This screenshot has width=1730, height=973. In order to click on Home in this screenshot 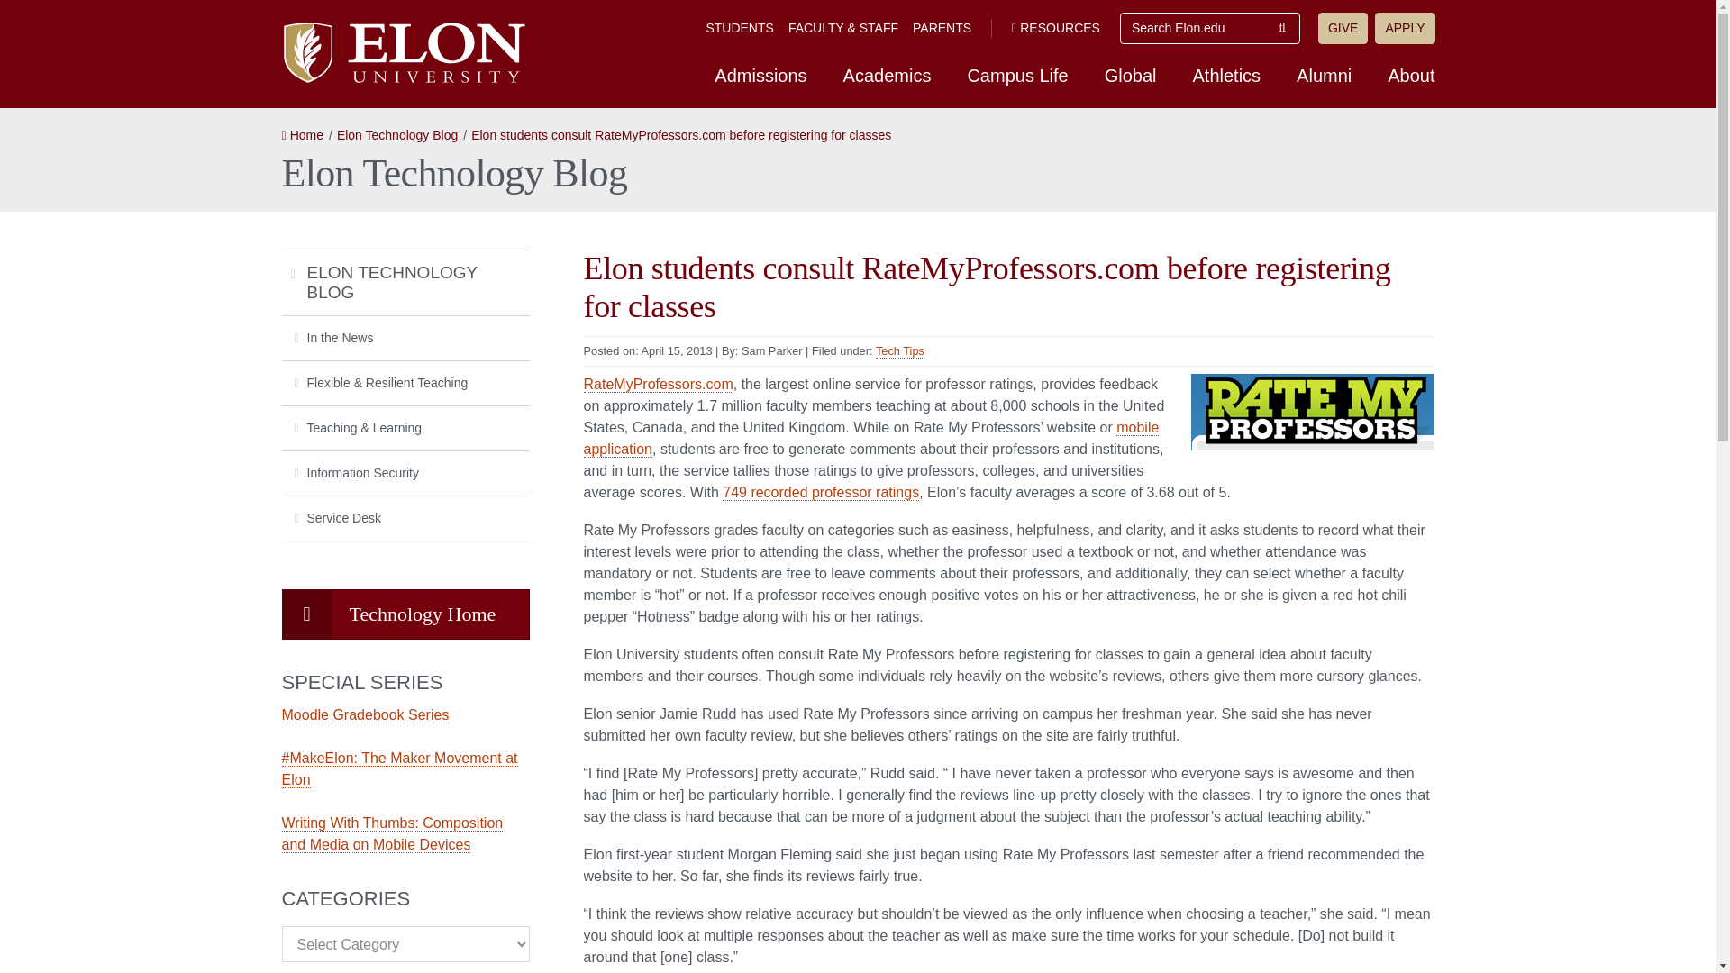, I will do `click(301, 134)`.